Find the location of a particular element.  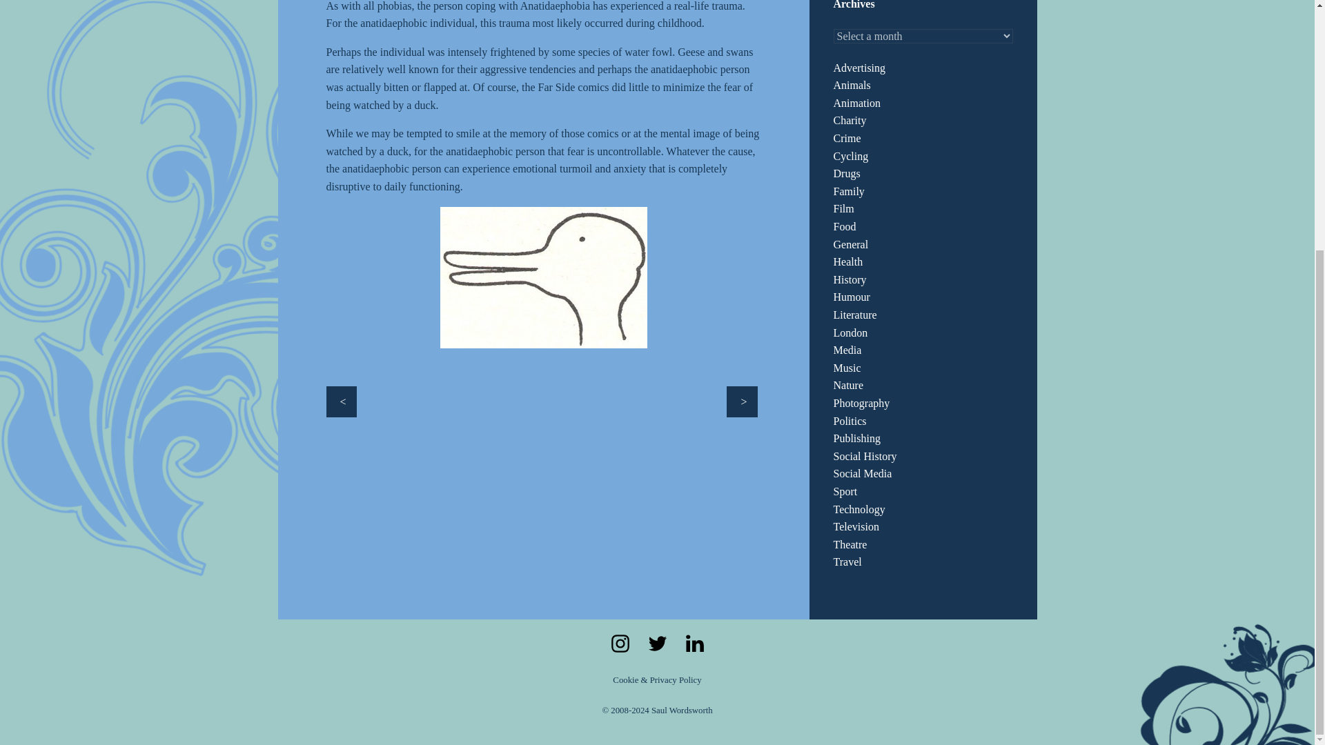

Film is located at coordinates (843, 208).